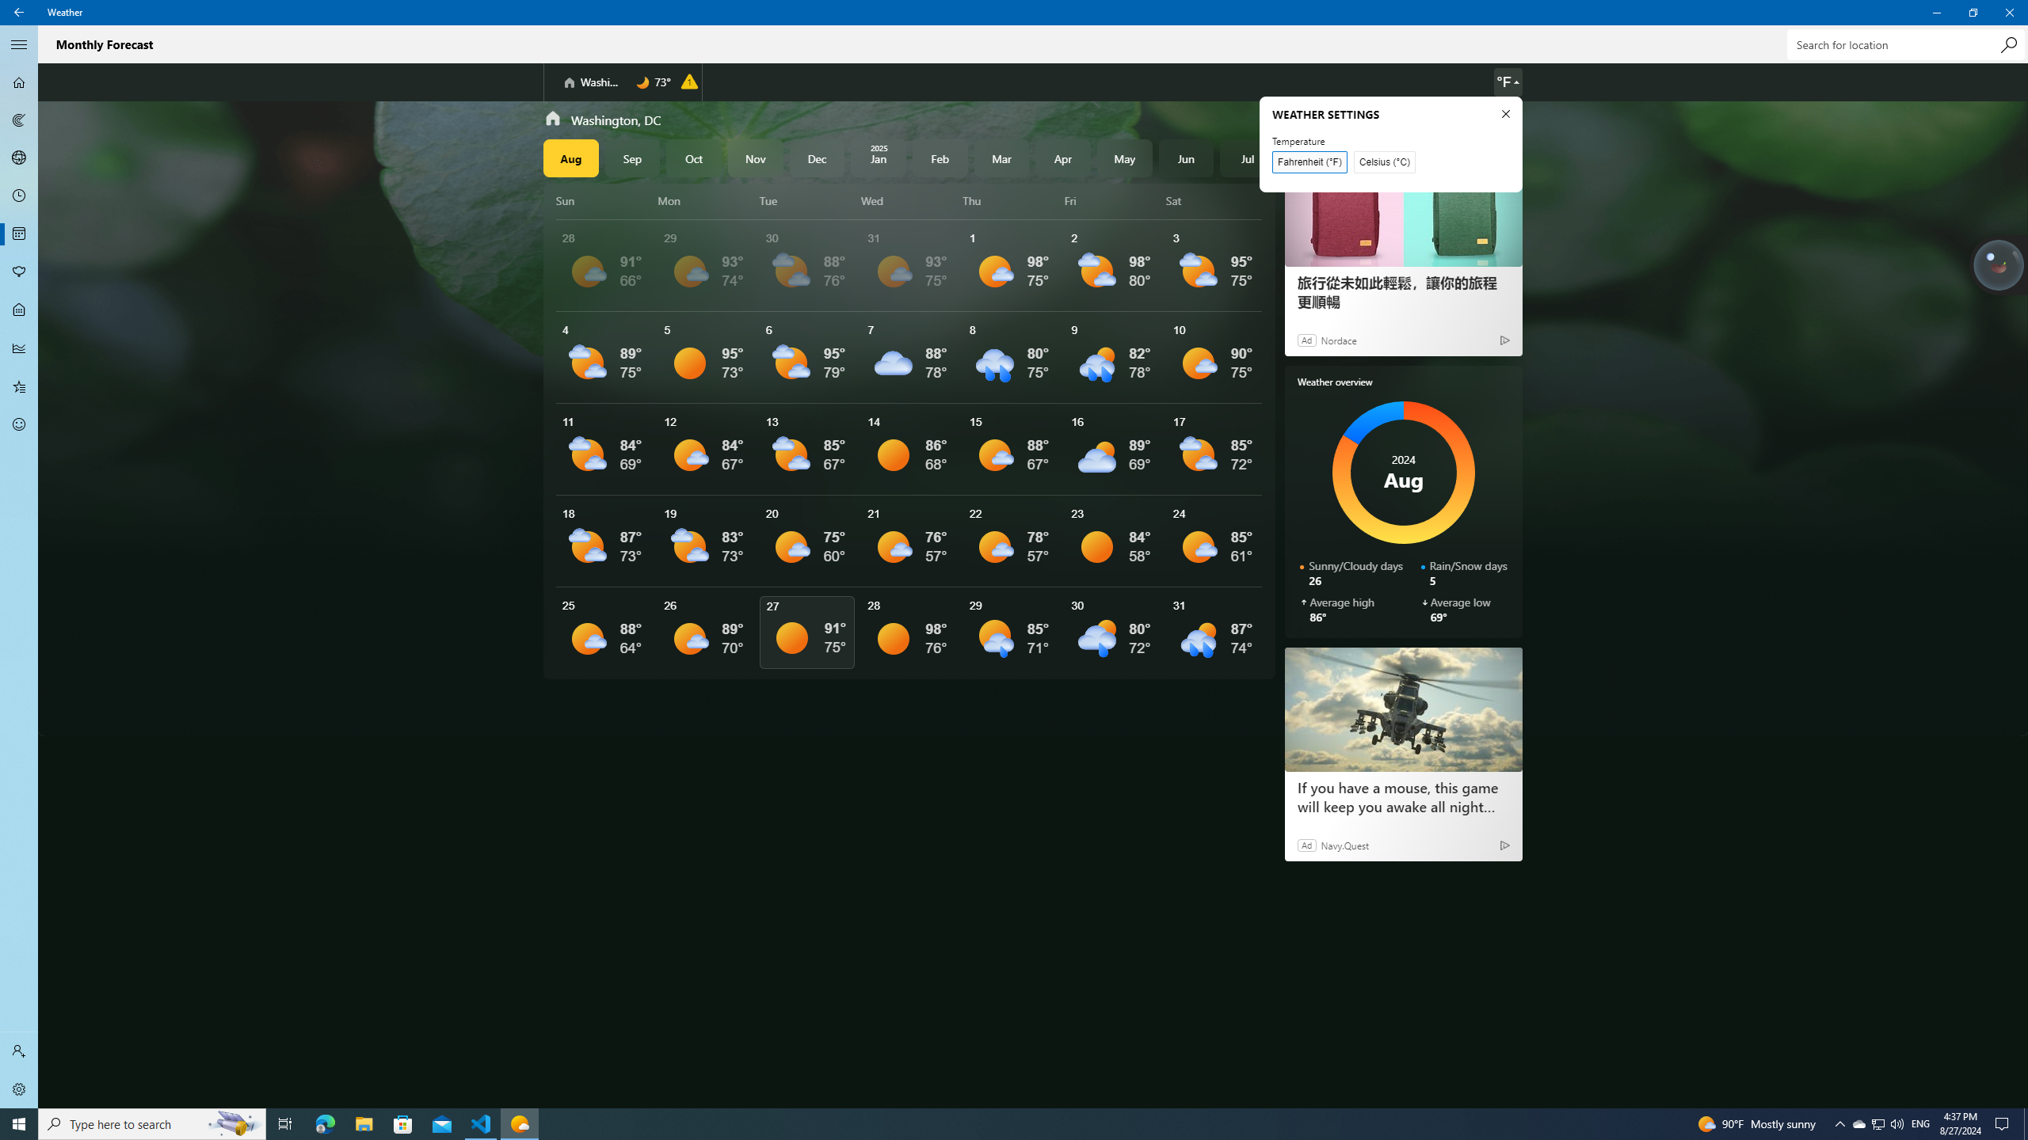 The width and height of the screenshot is (2028, 1140). I want to click on Hourly Forecast - Not Selected, so click(19, 196).